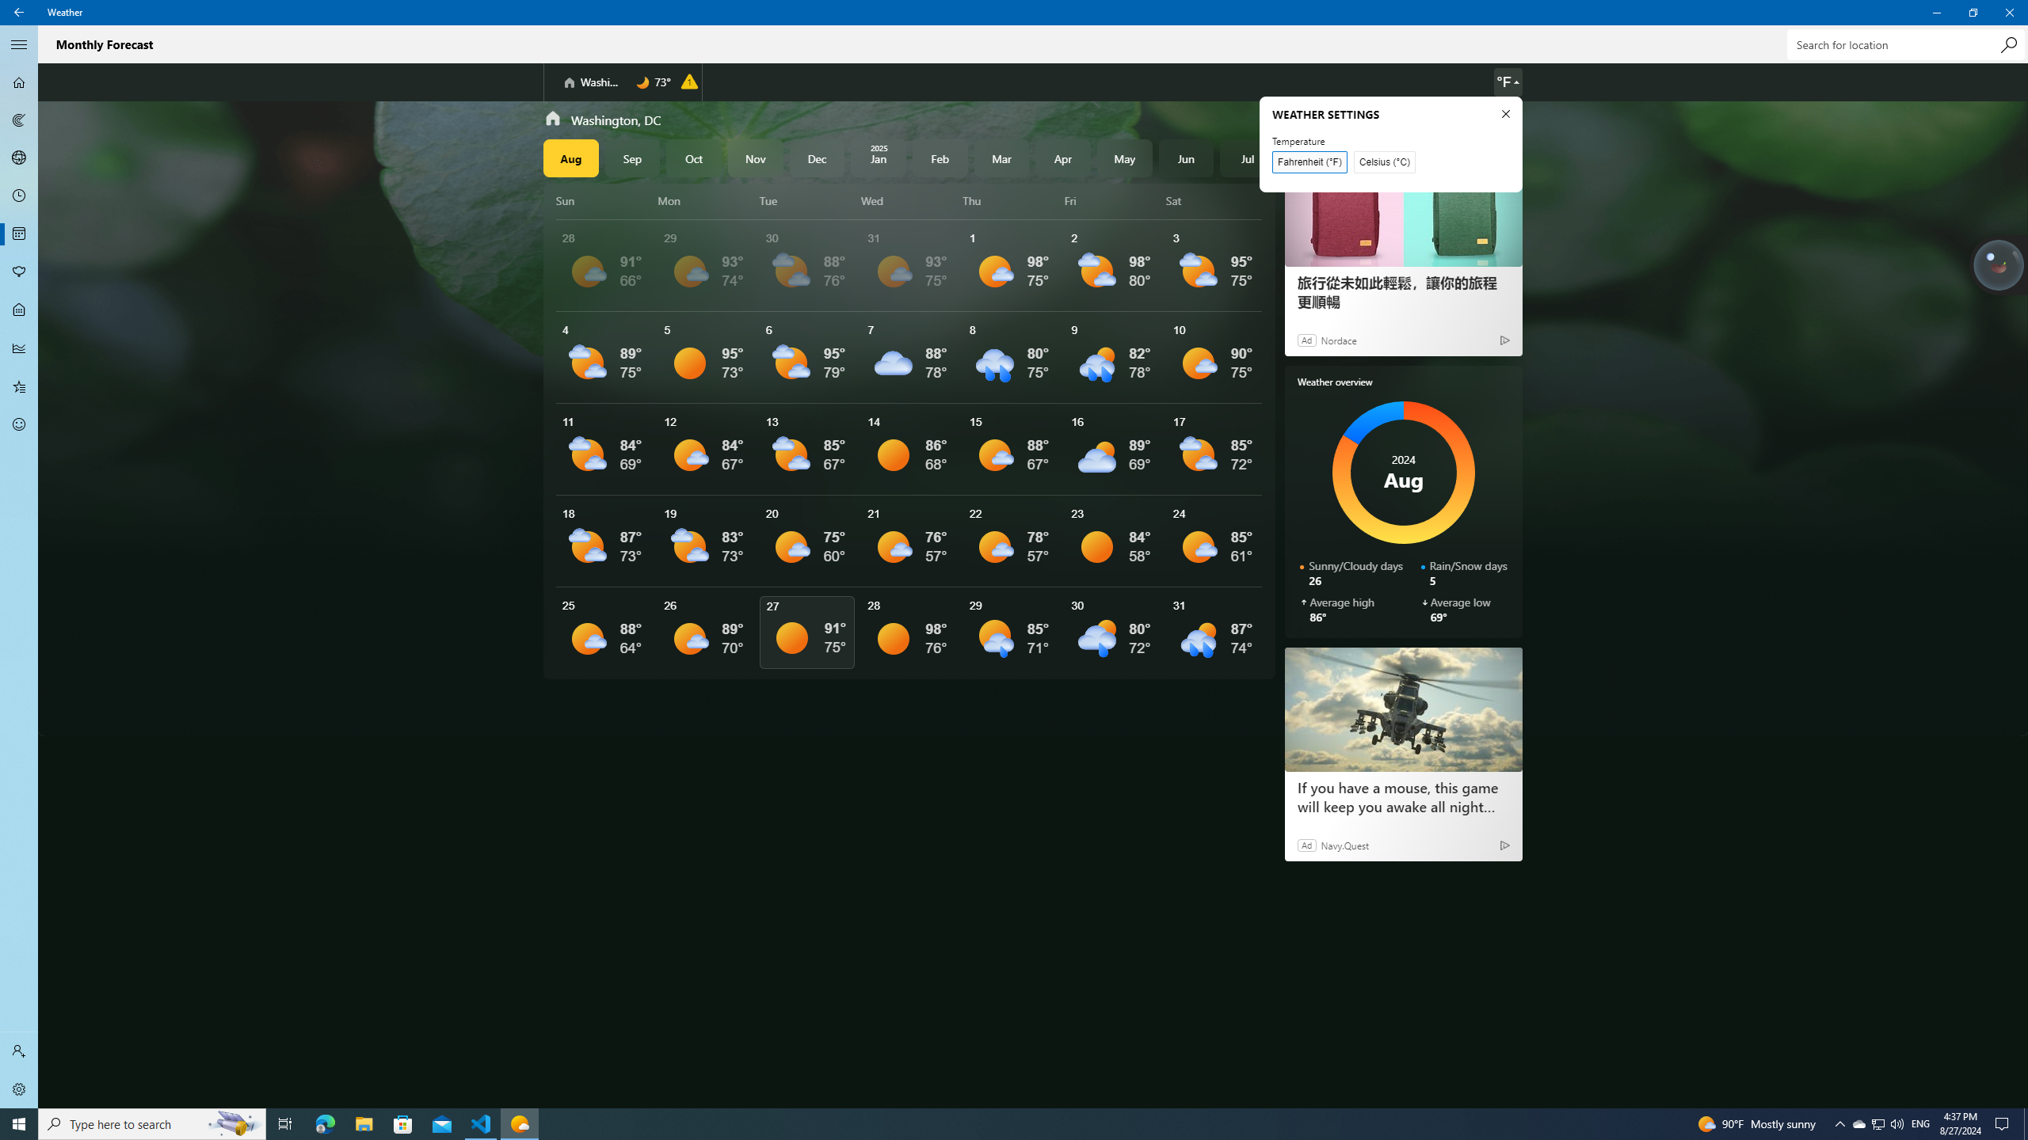 The width and height of the screenshot is (2028, 1140). I want to click on Hourly Forecast - Not Selected, so click(19, 196).